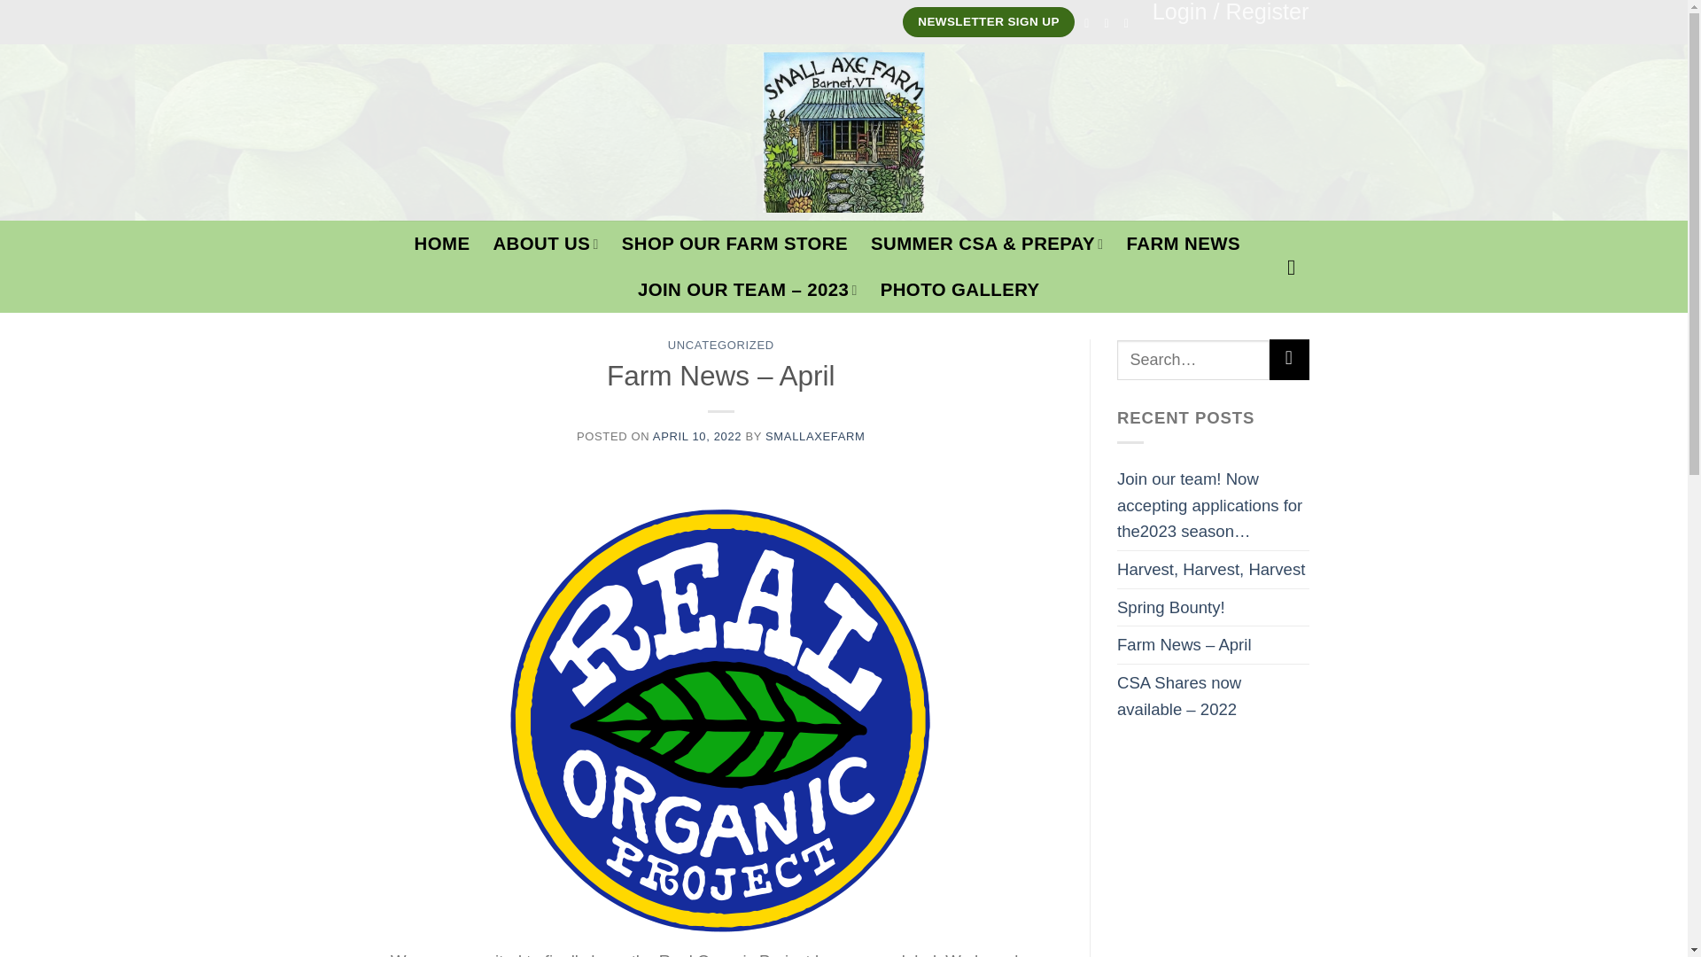  Describe the element at coordinates (989, 21) in the screenshot. I see `NEWSLETTER SIGN UP` at that location.